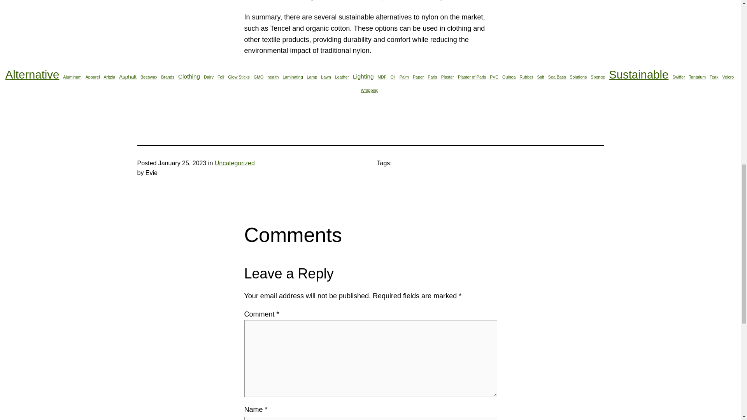 The height and width of the screenshot is (420, 747). What do you see at coordinates (292, 77) in the screenshot?
I see `Laminating` at bounding box center [292, 77].